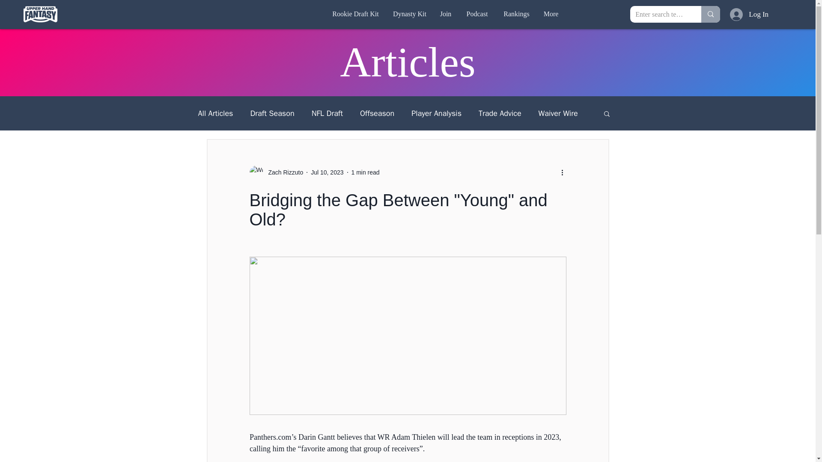 The image size is (822, 462). Describe the element at coordinates (327, 113) in the screenshot. I see `NFL Draft` at that location.